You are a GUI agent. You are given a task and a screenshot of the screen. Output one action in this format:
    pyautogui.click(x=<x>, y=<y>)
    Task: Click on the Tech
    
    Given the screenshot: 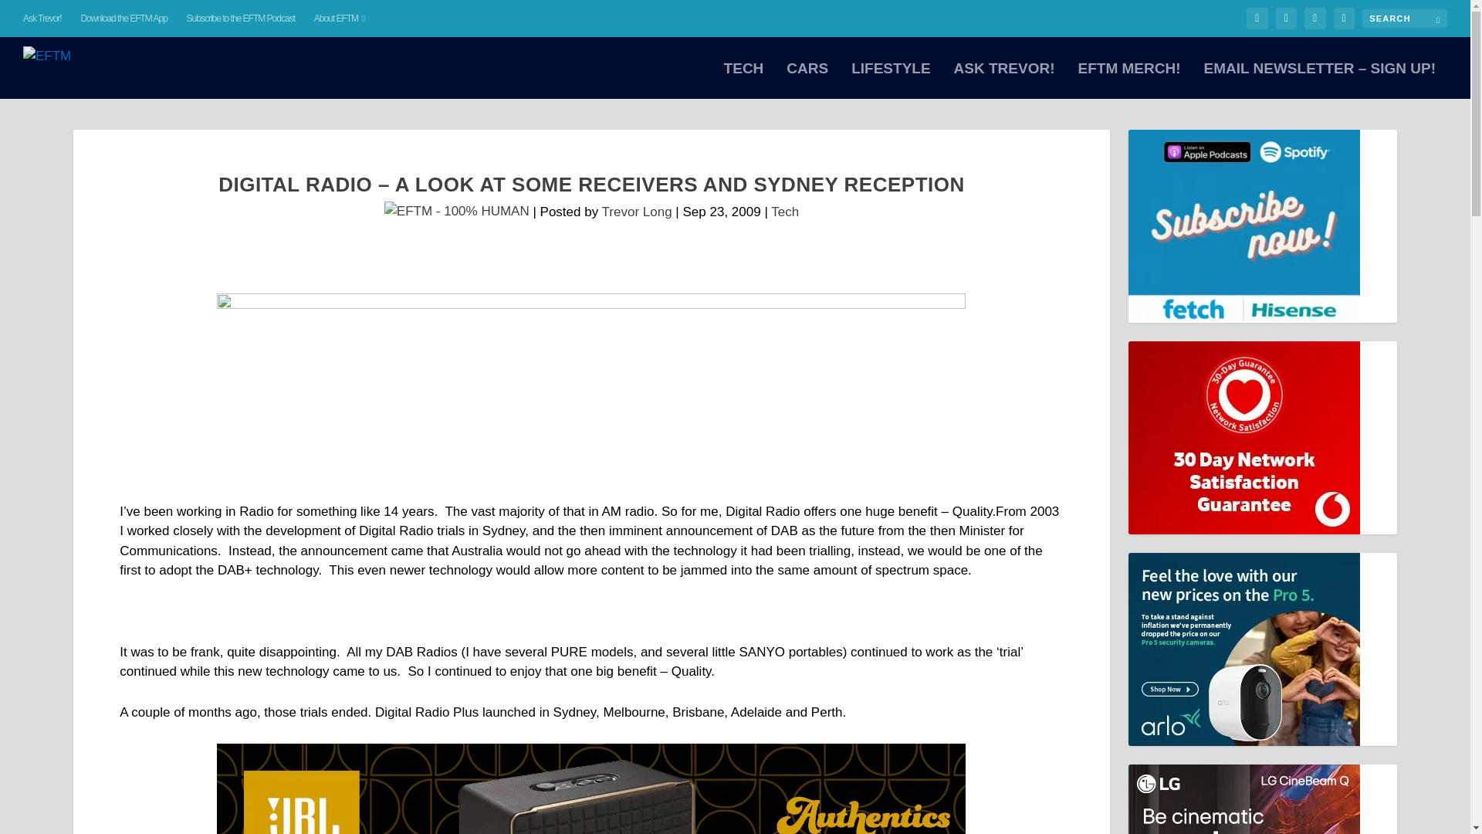 What is the action you would take?
    pyautogui.click(x=784, y=212)
    